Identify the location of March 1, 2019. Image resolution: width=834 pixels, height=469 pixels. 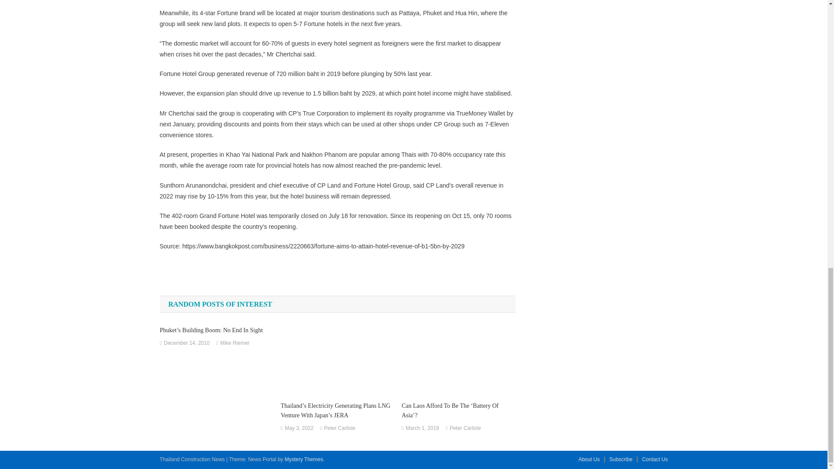
(422, 428).